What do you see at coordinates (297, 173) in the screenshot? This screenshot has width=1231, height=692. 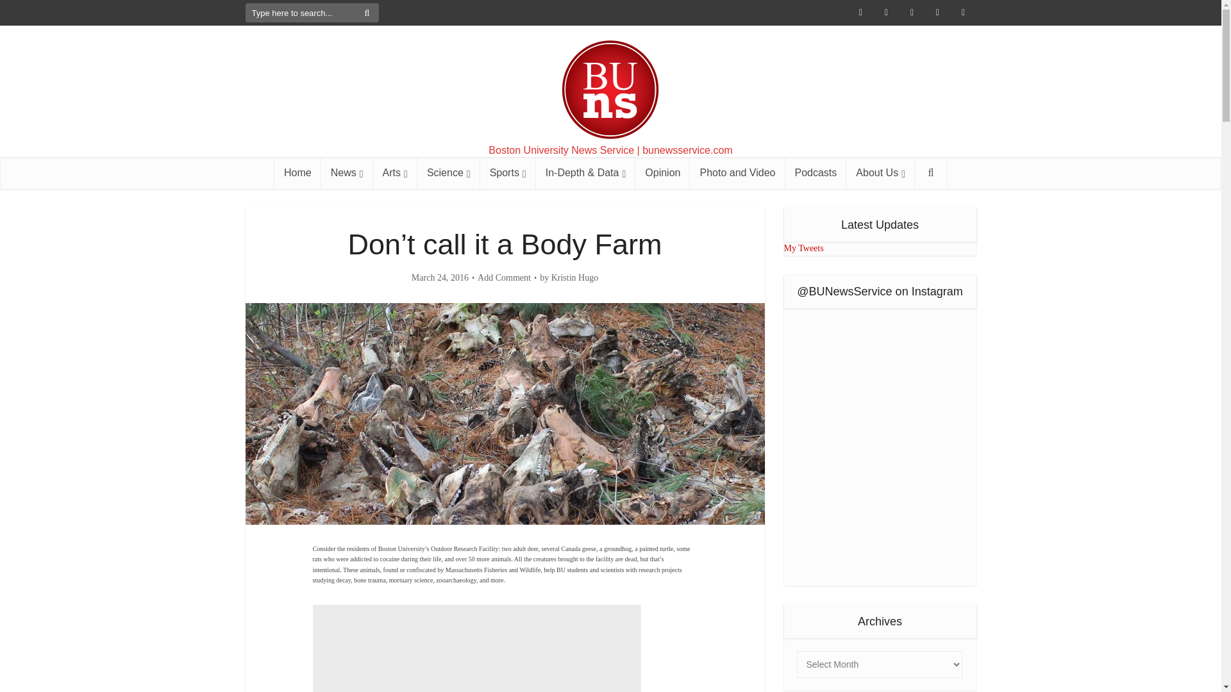 I see `Home` at bounding box center [297, 173].